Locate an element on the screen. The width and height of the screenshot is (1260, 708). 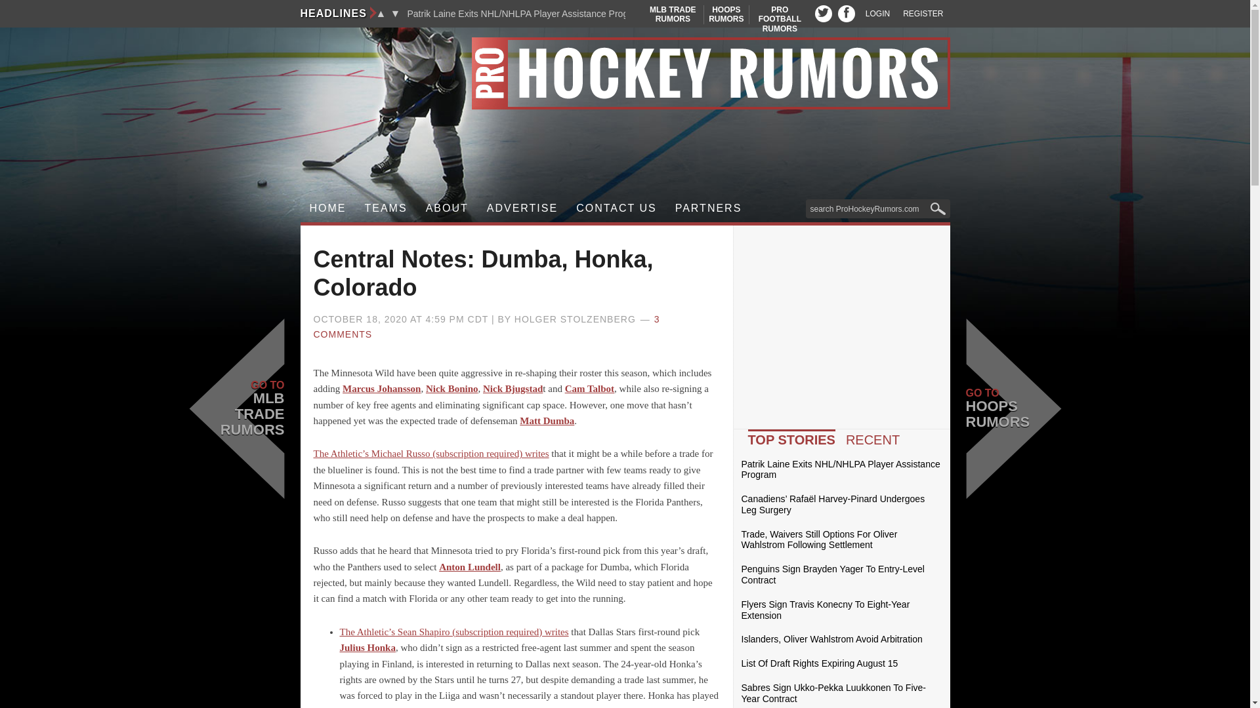
Twitter profile is located at coordinates (847, 13).